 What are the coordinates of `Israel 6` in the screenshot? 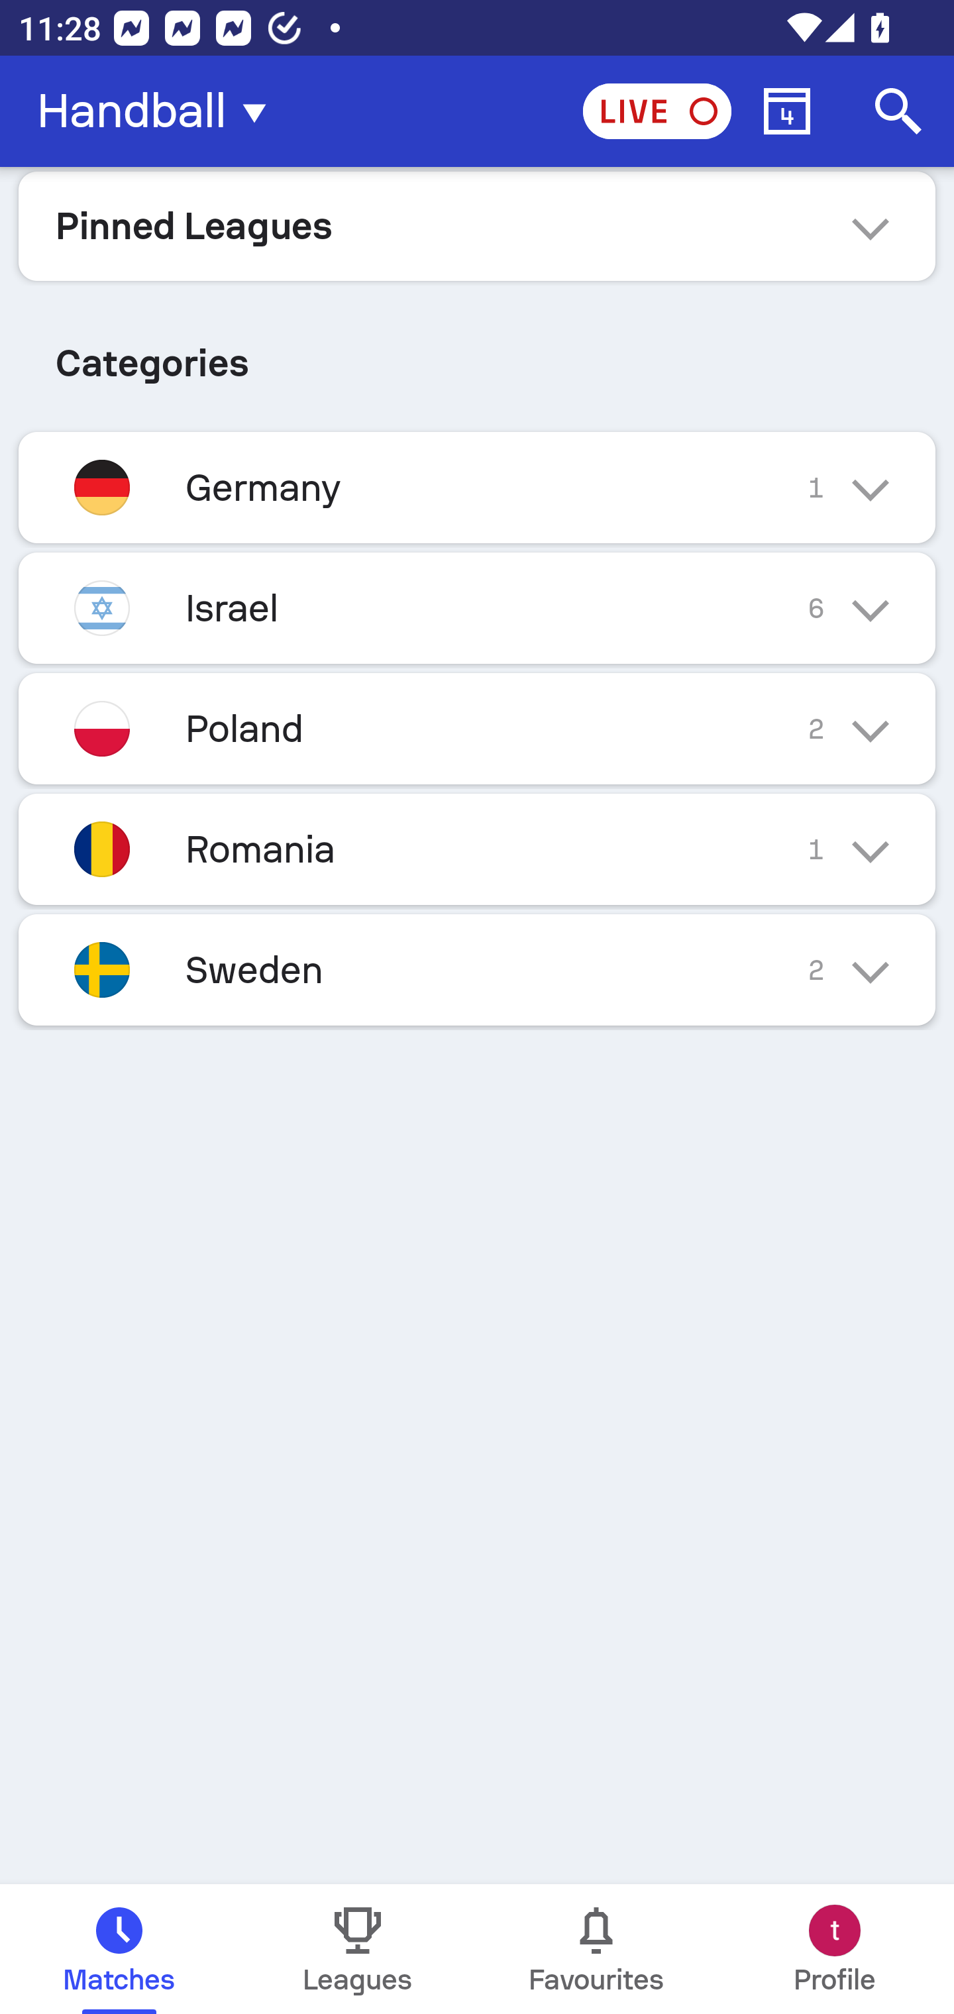 It's located at (477, 608).